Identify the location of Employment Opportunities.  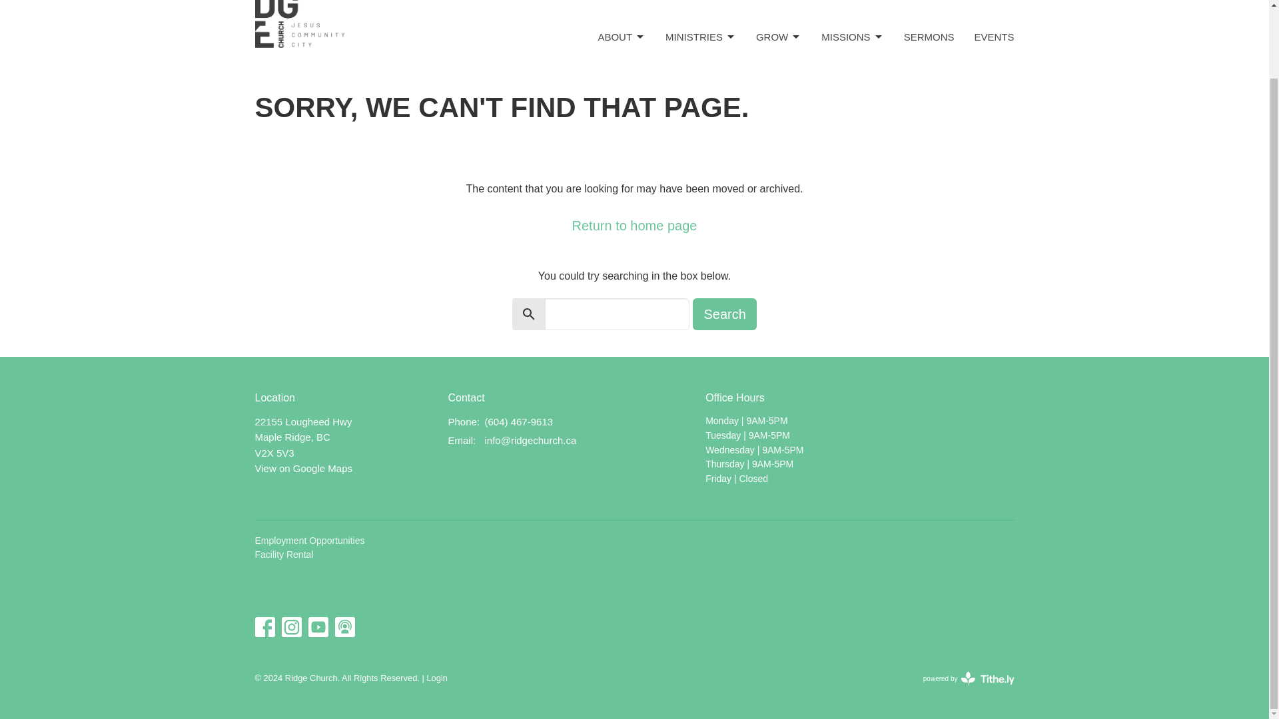
(309, 540).